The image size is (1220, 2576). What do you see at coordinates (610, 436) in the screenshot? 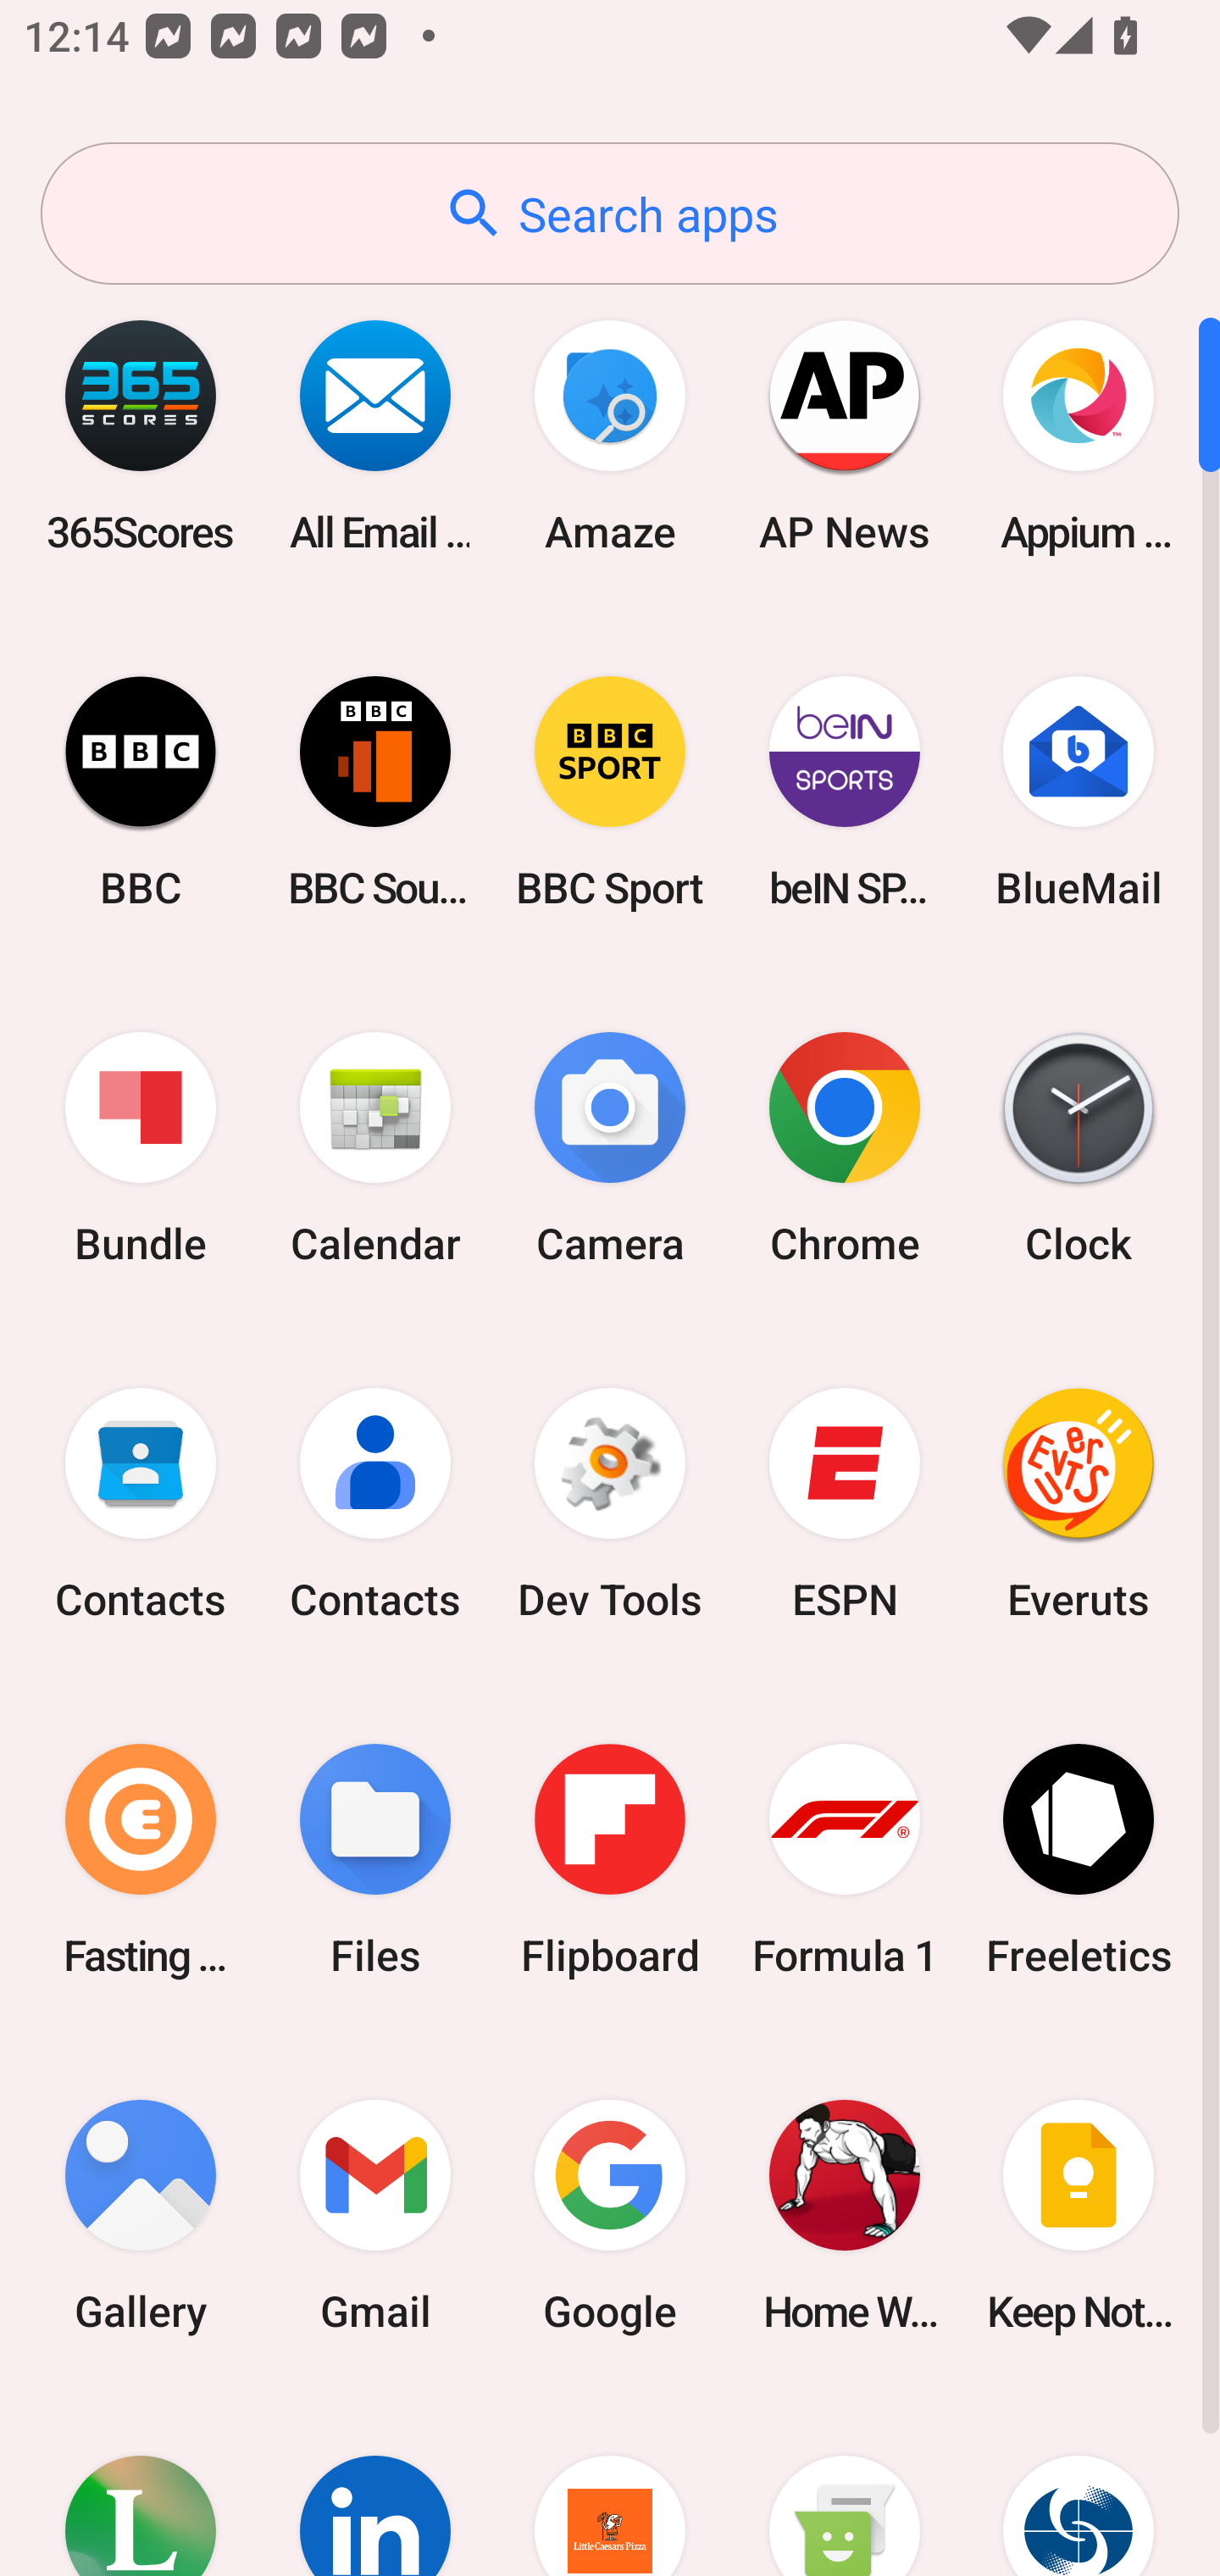
I see `Amaze` at bounding box center [610, 436].